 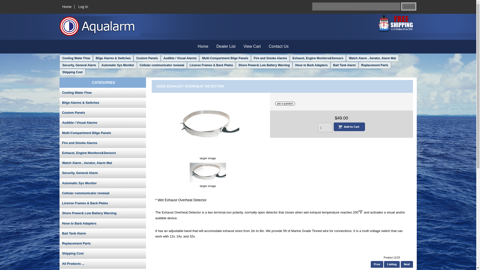 What do you see at coordinates (102, 173) in the screenshot?
I see `Security, General Alarm` at bounding box center [102, 173].